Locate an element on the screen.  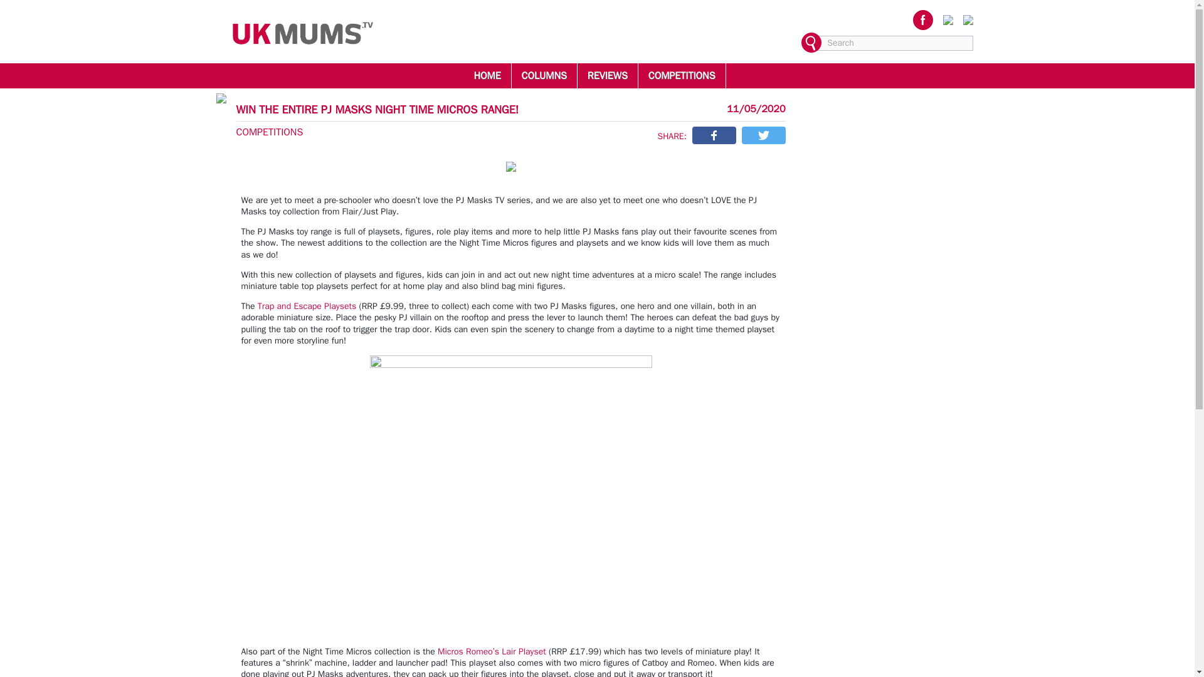
COMPETITIONS is located at coordinates (682, 75).